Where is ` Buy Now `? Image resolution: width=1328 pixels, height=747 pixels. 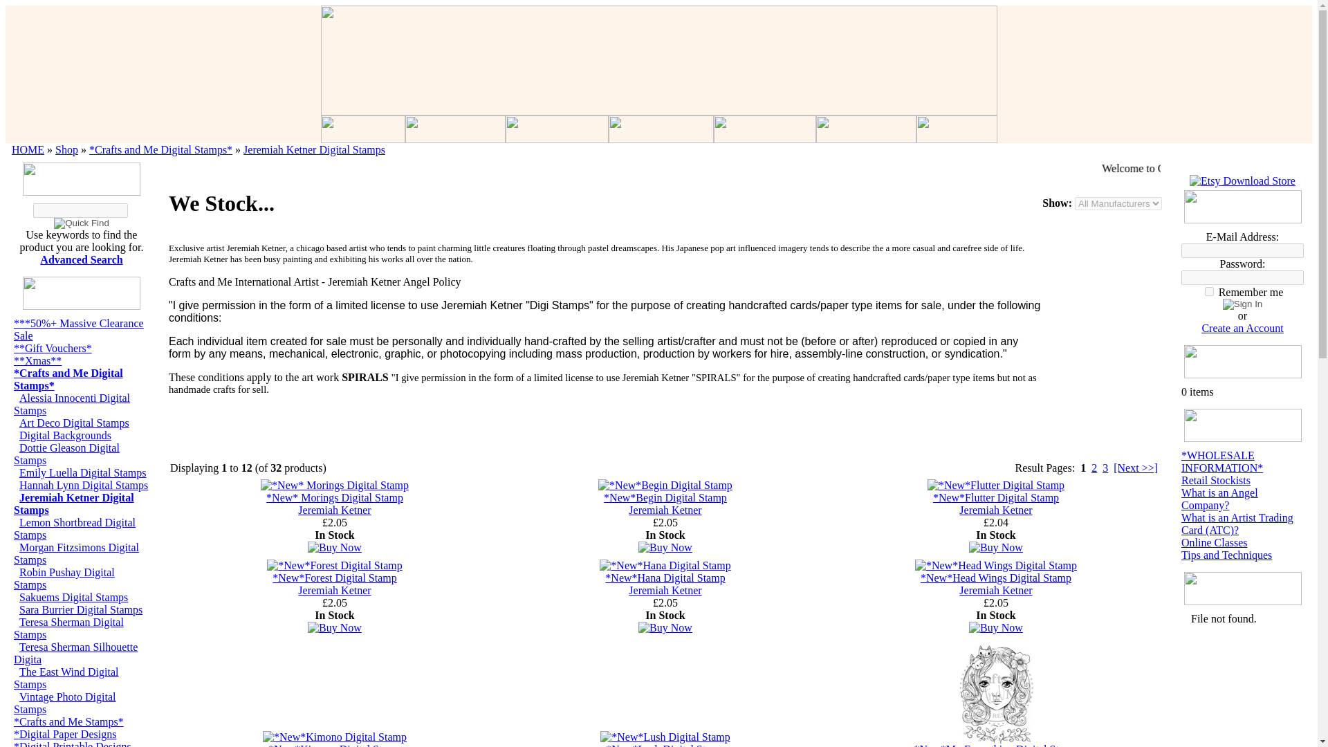  Buy Now  is located at coordinates (665, 627).